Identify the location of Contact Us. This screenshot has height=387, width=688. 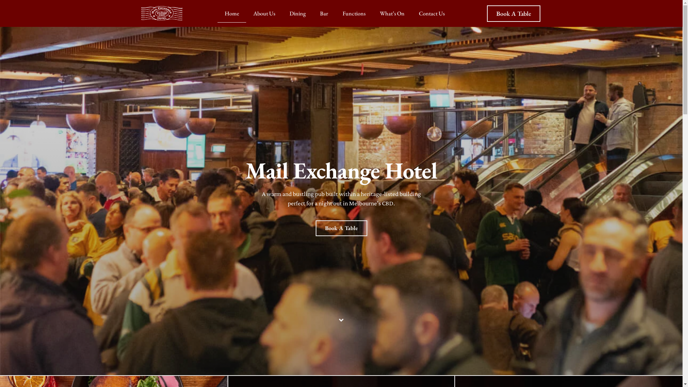
(432, 14).